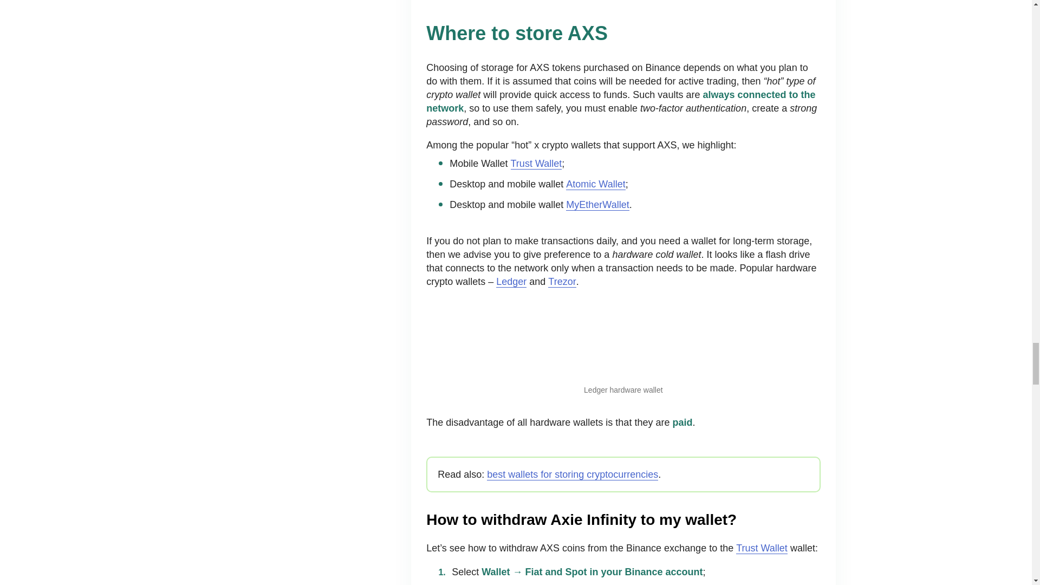  What do you see at coordinates (762, 548) in the screenshot?
I see `Trust Wallet` at bounding box center [762, 548].